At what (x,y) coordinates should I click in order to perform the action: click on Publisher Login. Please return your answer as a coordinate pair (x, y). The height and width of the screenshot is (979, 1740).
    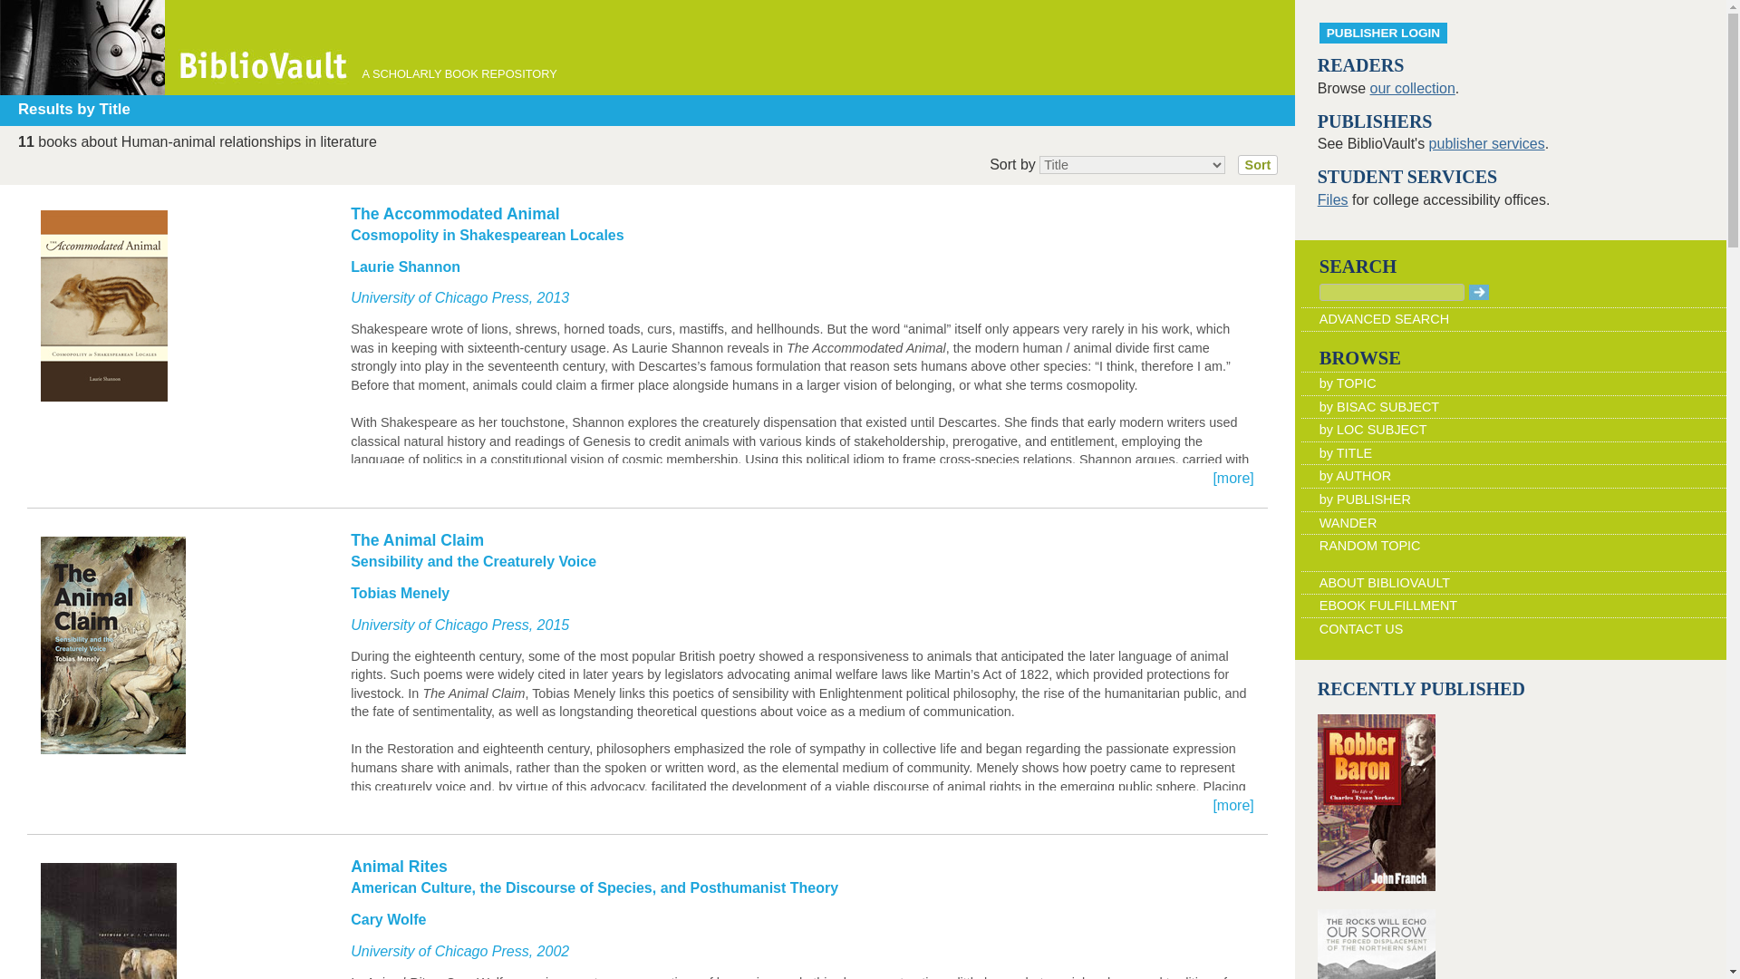
    Looking at the image, I should click on (1383, 33).